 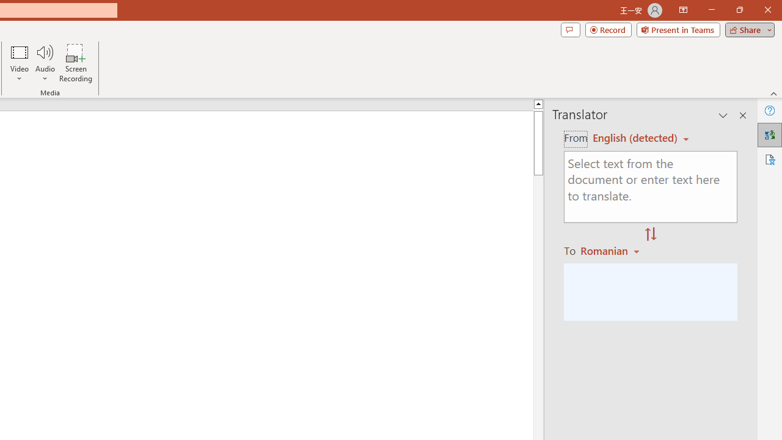 I want to click on Czech (detected), so click(x=635, y=138).